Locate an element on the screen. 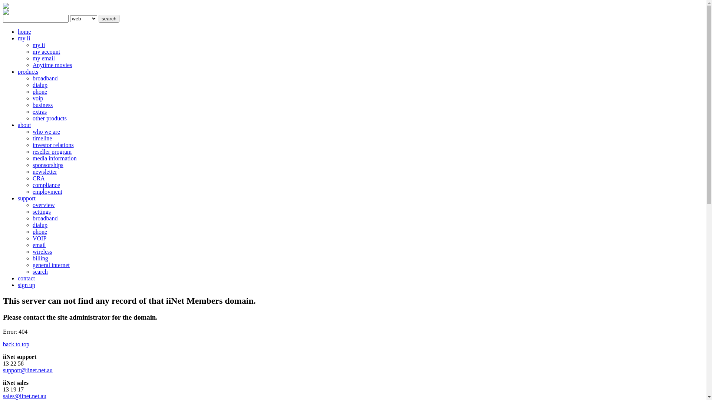 Image resolution: width=712 pixels, height=400 pixels. my email is located at coordinates (44, 59).